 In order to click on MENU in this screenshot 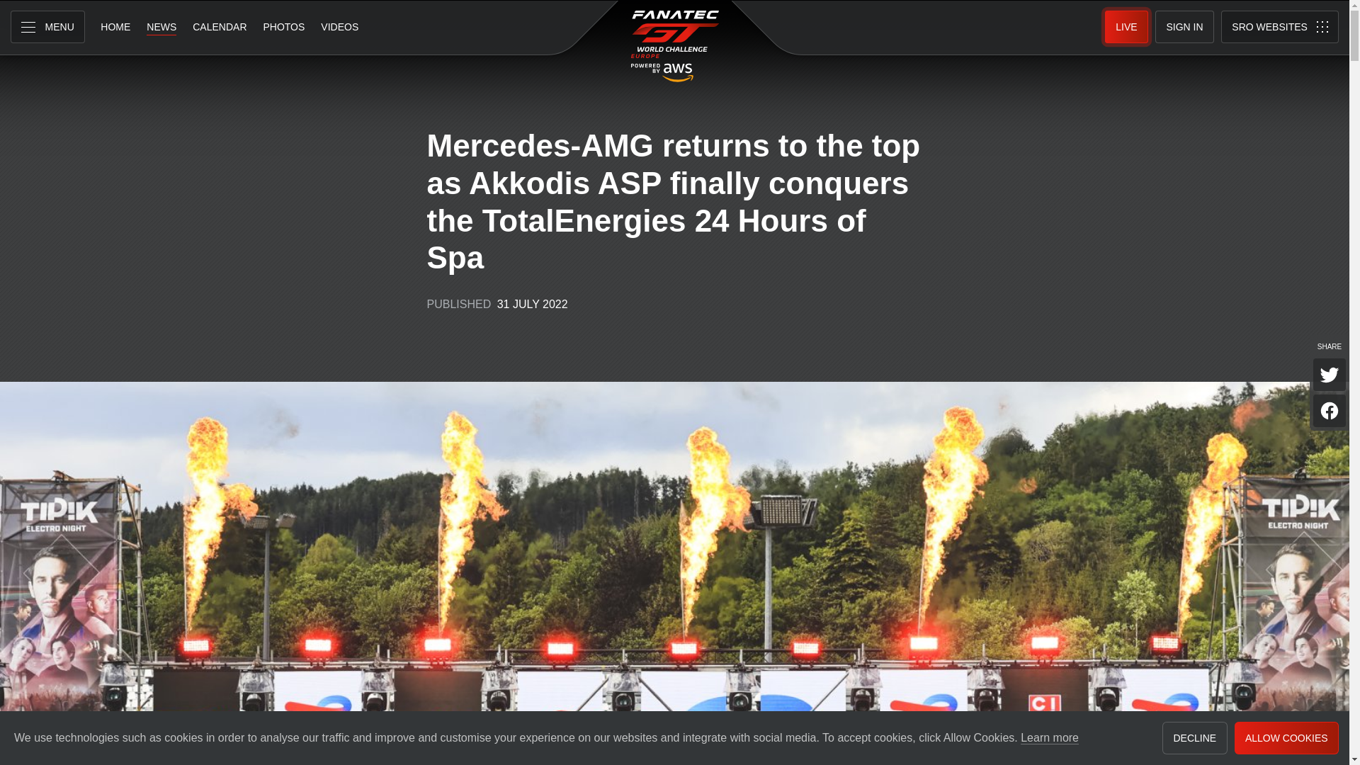, I will do `click(47, 27)`.